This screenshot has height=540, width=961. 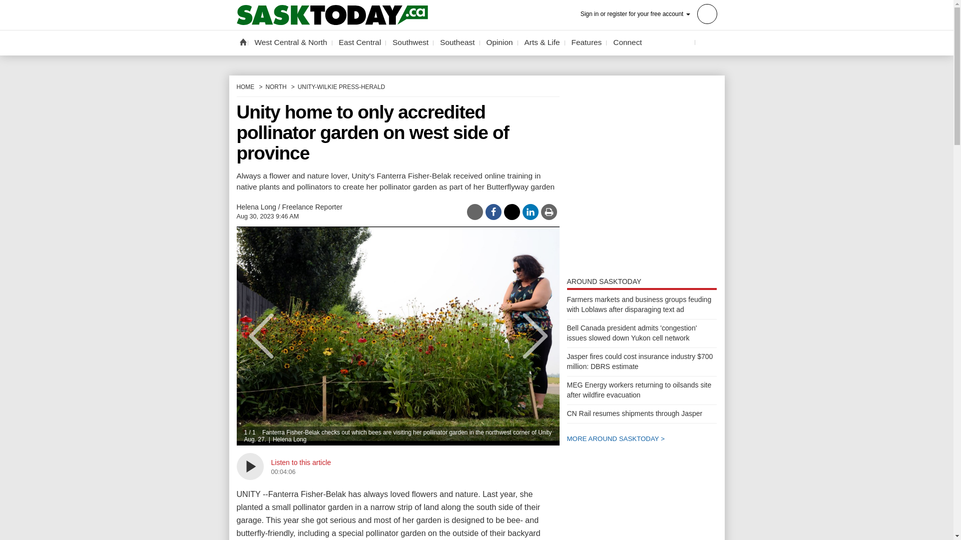 I want to click on Southwest, so click(x=410, y=42).